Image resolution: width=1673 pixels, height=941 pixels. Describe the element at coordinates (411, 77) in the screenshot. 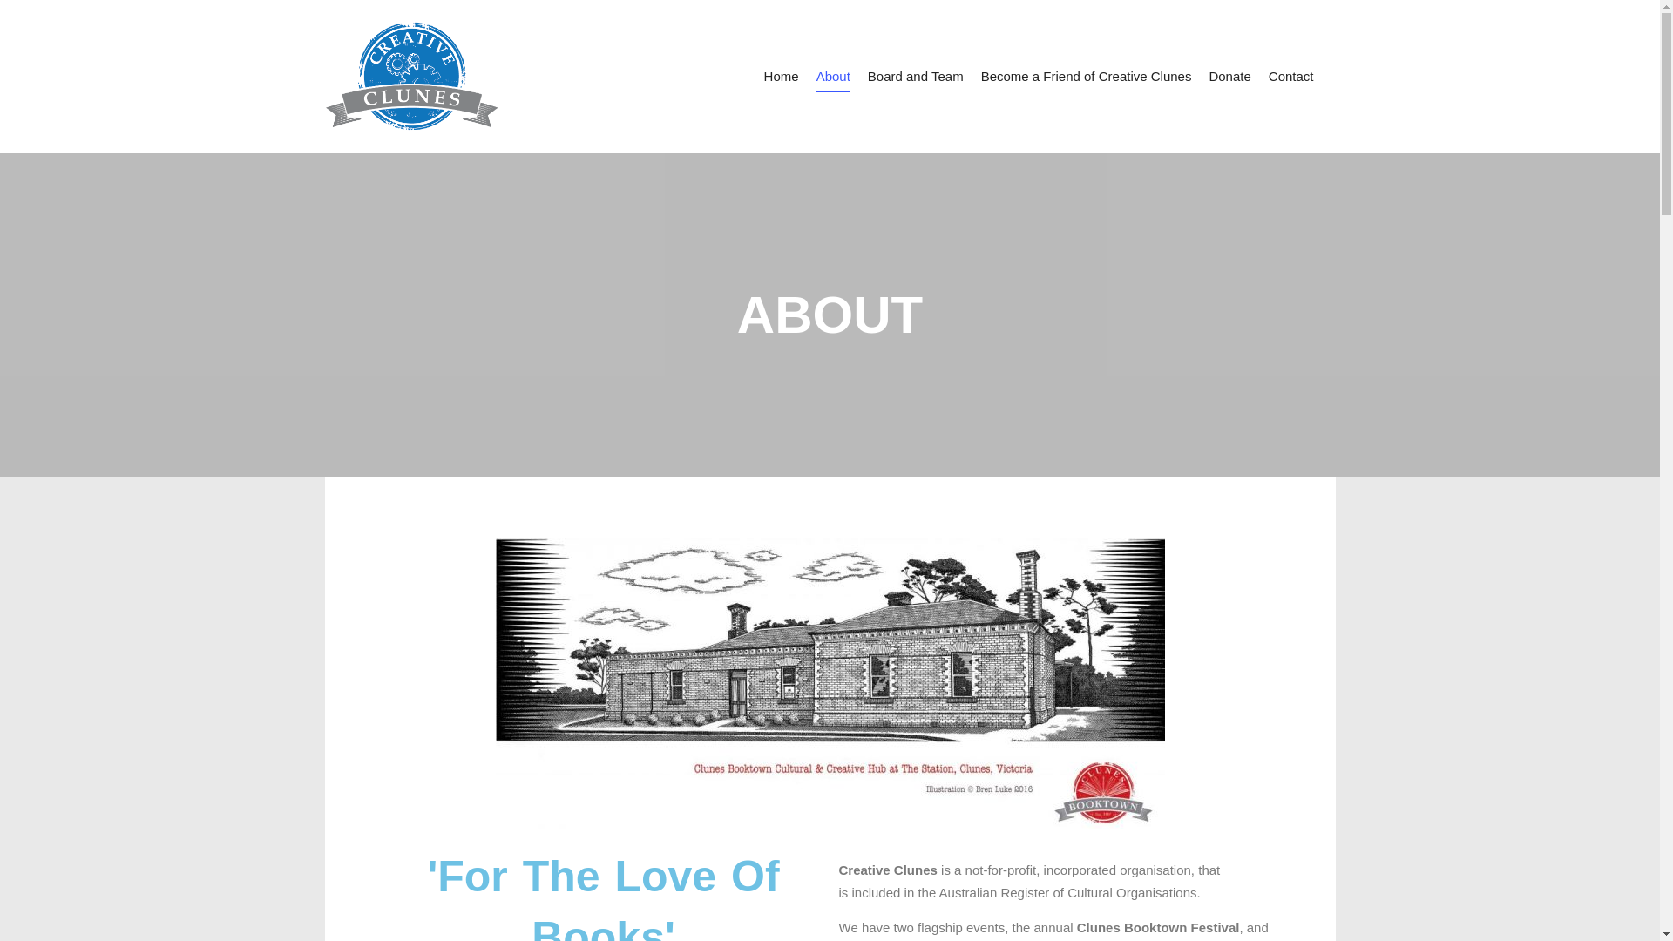

I see `Creative Clunes` at that location.